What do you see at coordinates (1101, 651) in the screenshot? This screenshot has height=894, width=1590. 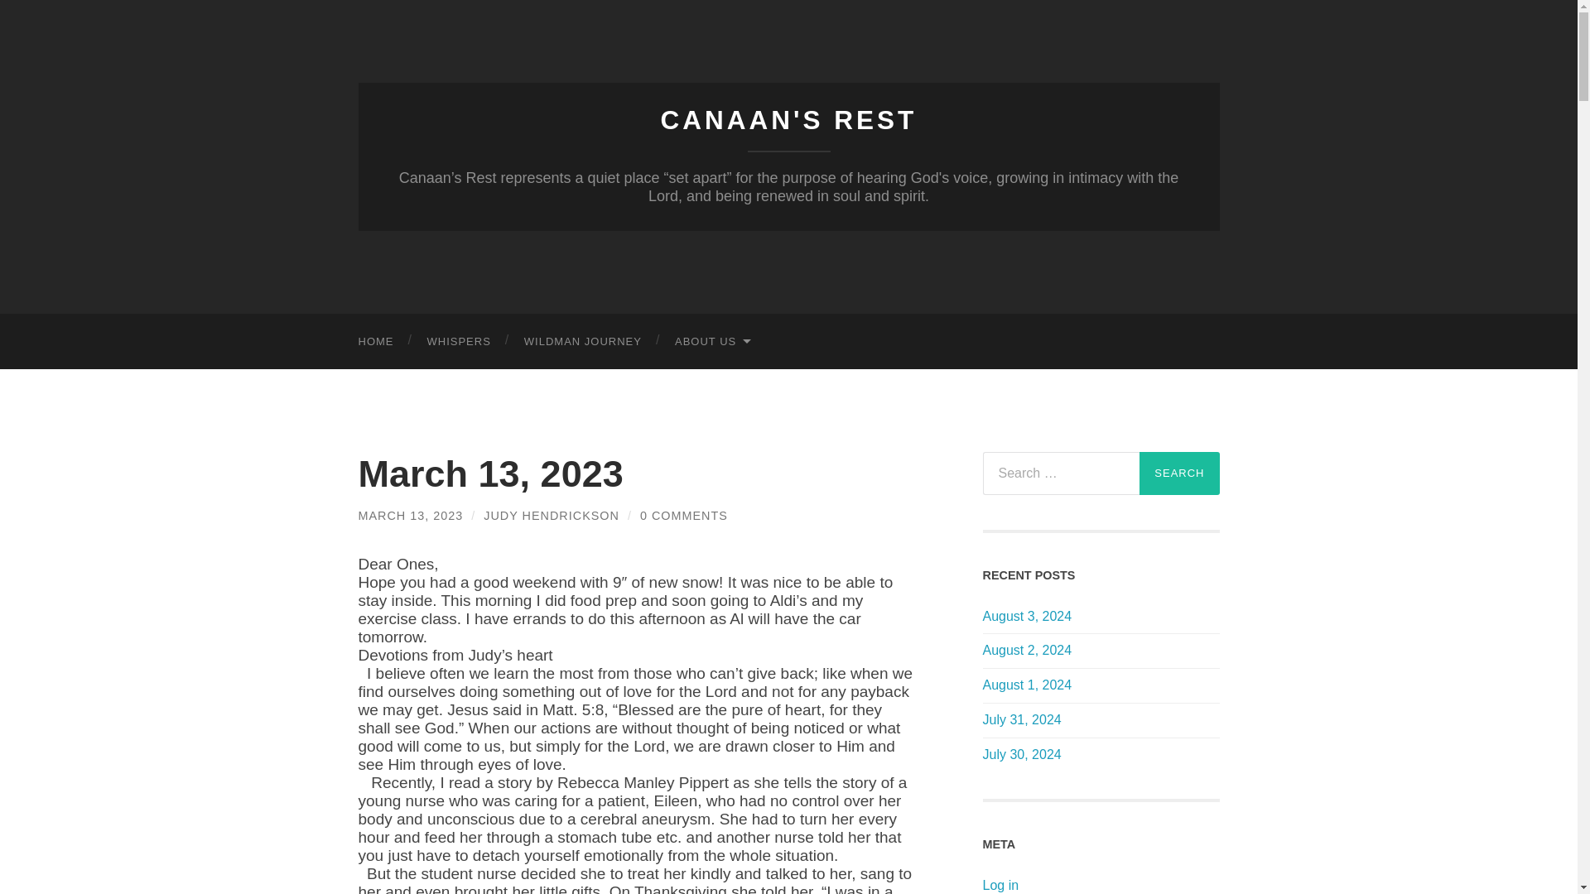 I see `August 2, 2024` at bounding box center [1101, 651].